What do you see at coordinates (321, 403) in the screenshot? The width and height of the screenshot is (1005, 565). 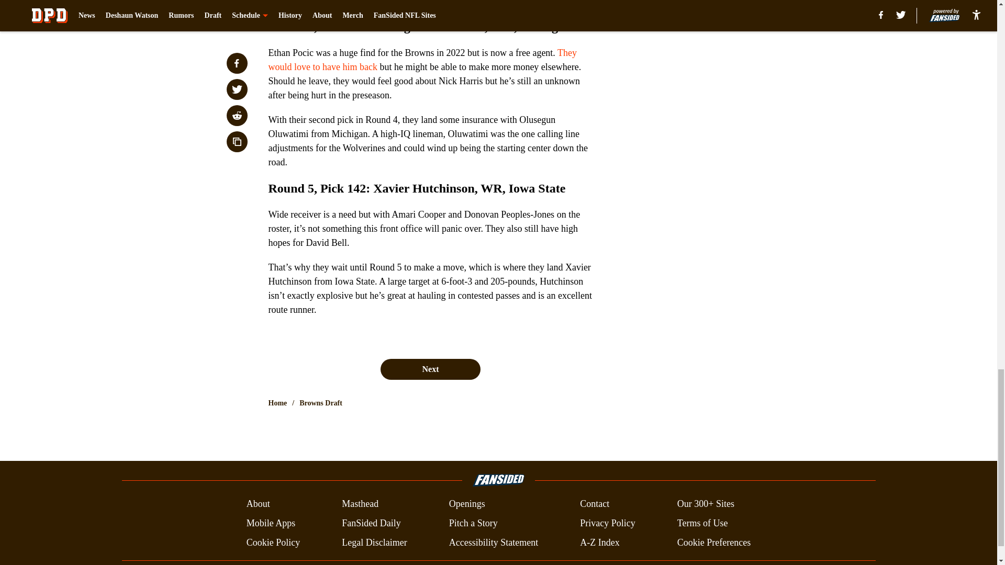 I see `Browns Draft` at bounding box center [321, 403].